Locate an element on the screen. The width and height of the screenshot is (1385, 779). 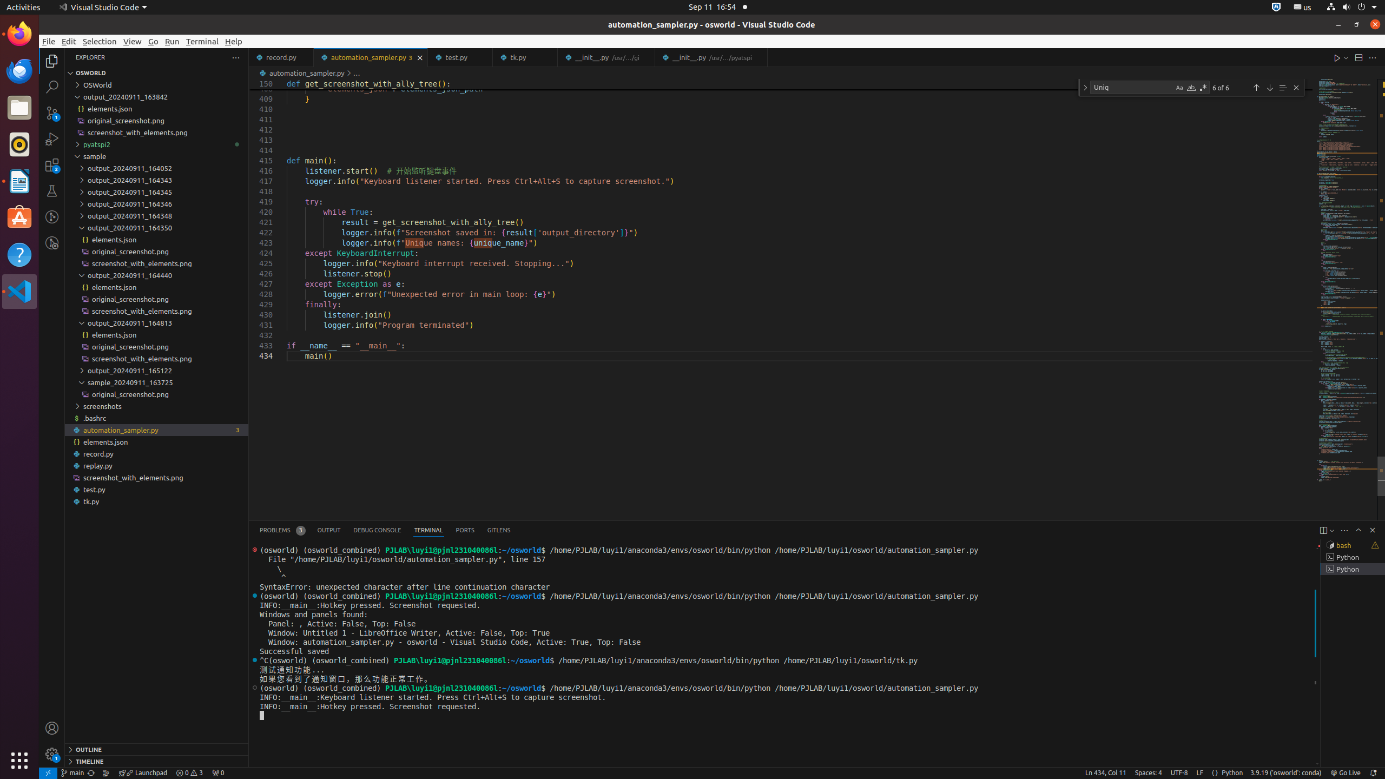
View is located at coordinates (133, 41).